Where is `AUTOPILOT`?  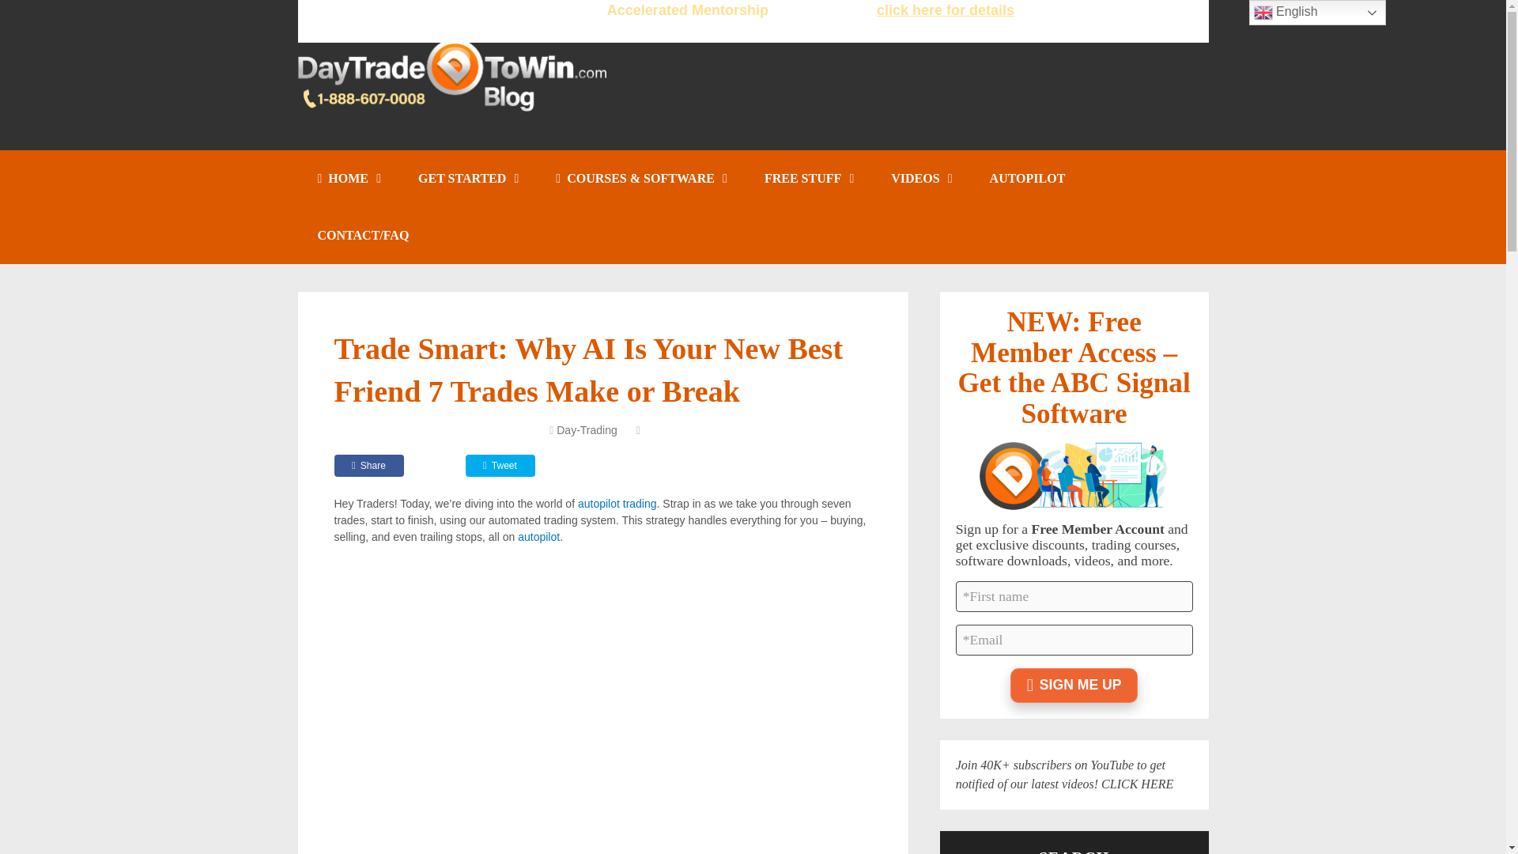
AUTOPILOT is located at coordinates (1027, 179).